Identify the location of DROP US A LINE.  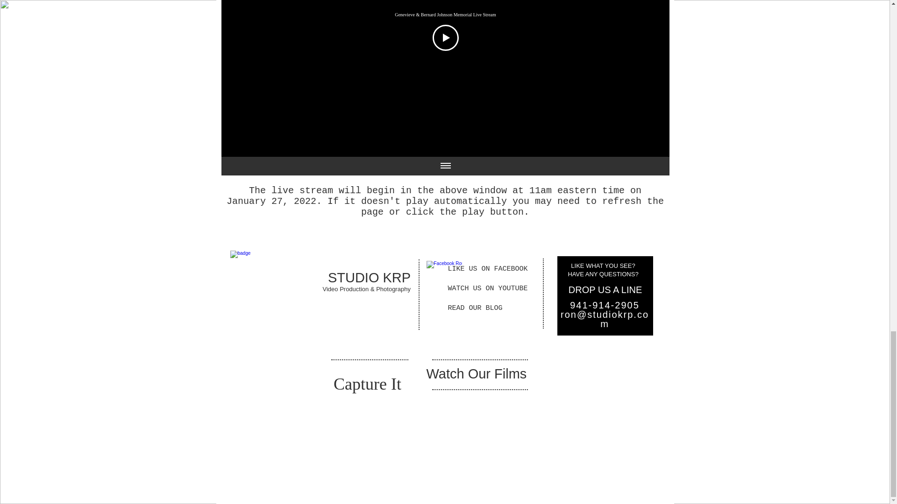
(605, 289).